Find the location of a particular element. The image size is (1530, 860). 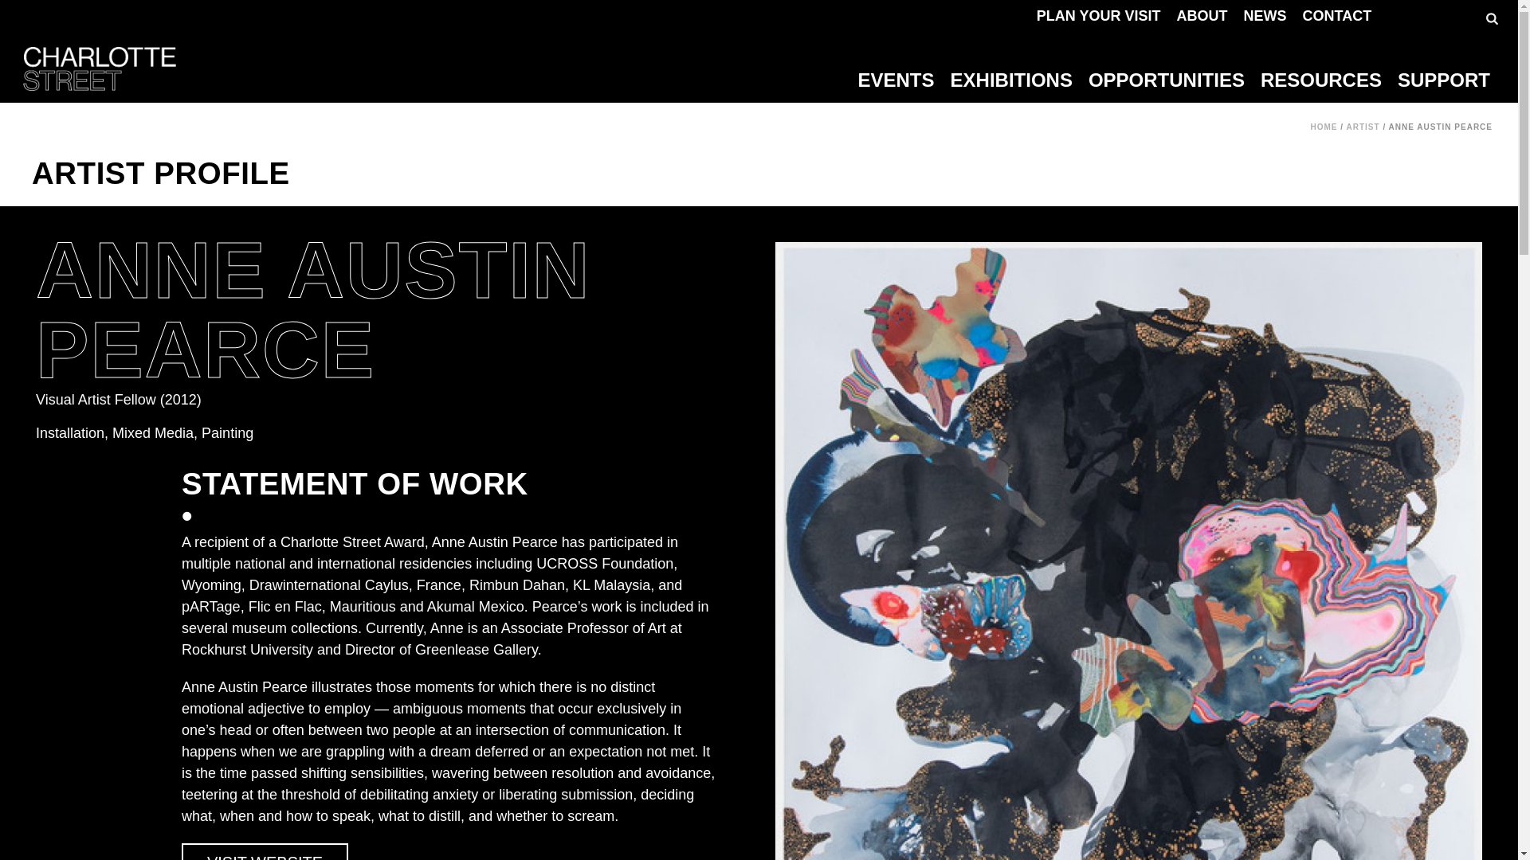

OPPORTUNITIES is located at coordinates (1170, 80).